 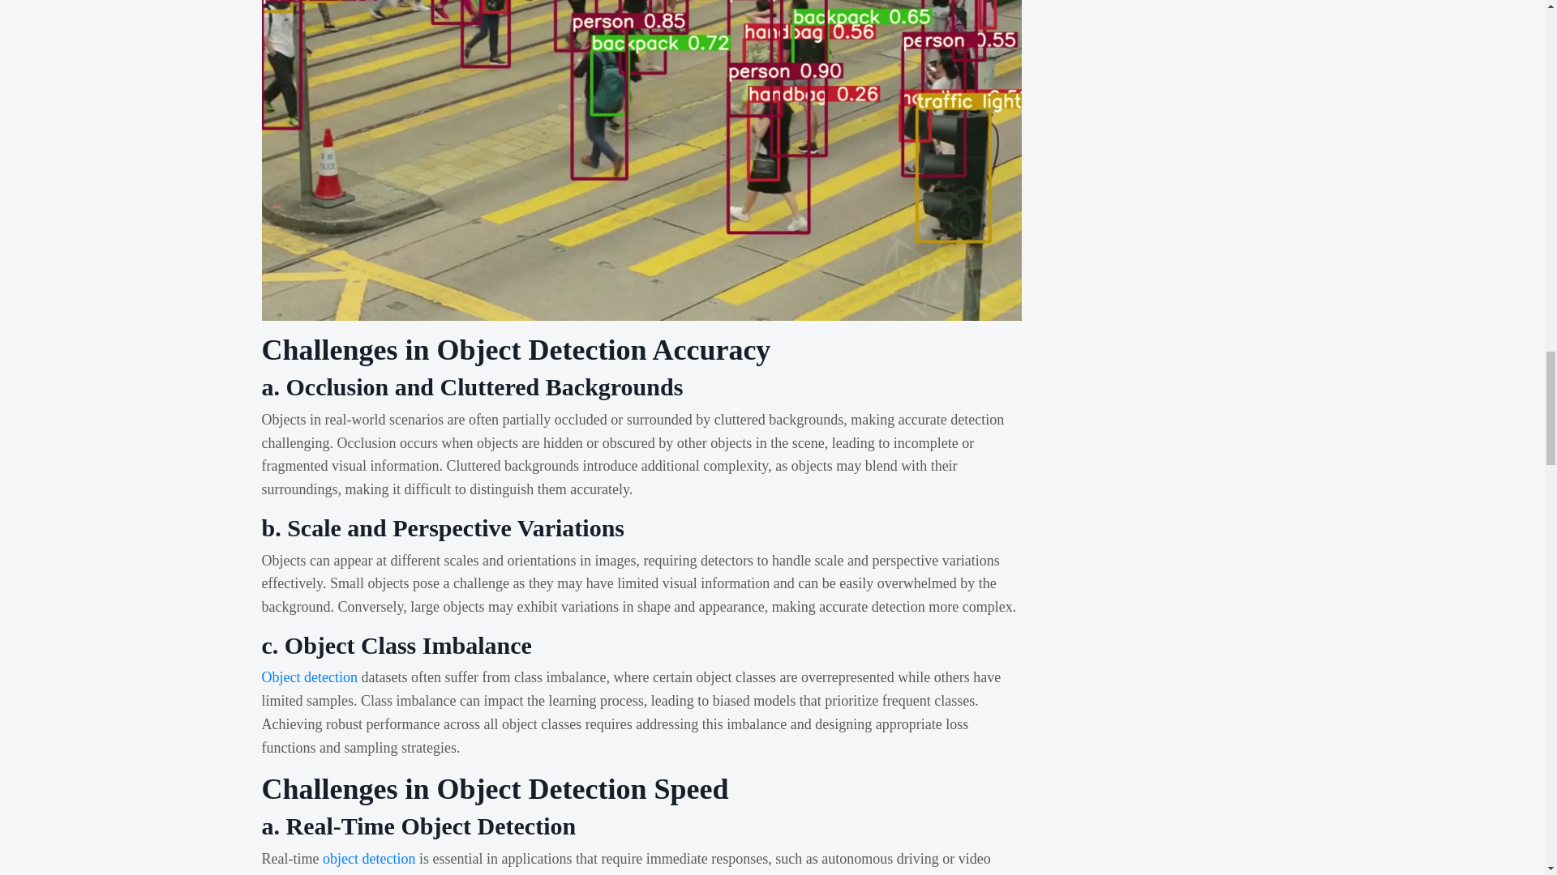 I want to click on Object detection, so click(x=308, y=677).